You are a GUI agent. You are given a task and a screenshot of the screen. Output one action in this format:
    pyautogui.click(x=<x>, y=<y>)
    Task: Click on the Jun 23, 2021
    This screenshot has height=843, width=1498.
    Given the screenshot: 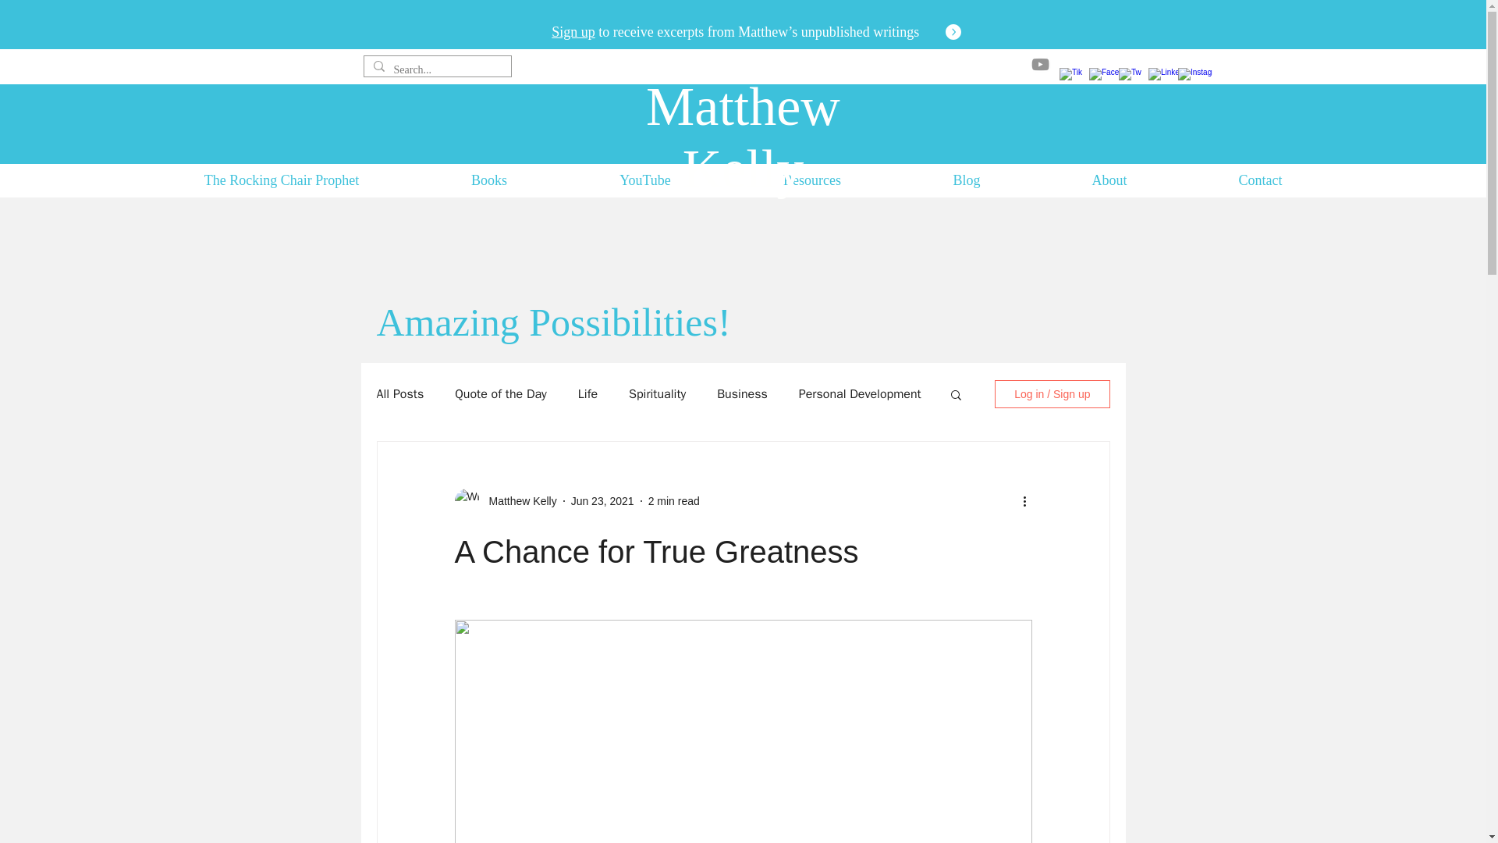 What is the action you would take?
    pyautogui.click(x=602, y=501)
    